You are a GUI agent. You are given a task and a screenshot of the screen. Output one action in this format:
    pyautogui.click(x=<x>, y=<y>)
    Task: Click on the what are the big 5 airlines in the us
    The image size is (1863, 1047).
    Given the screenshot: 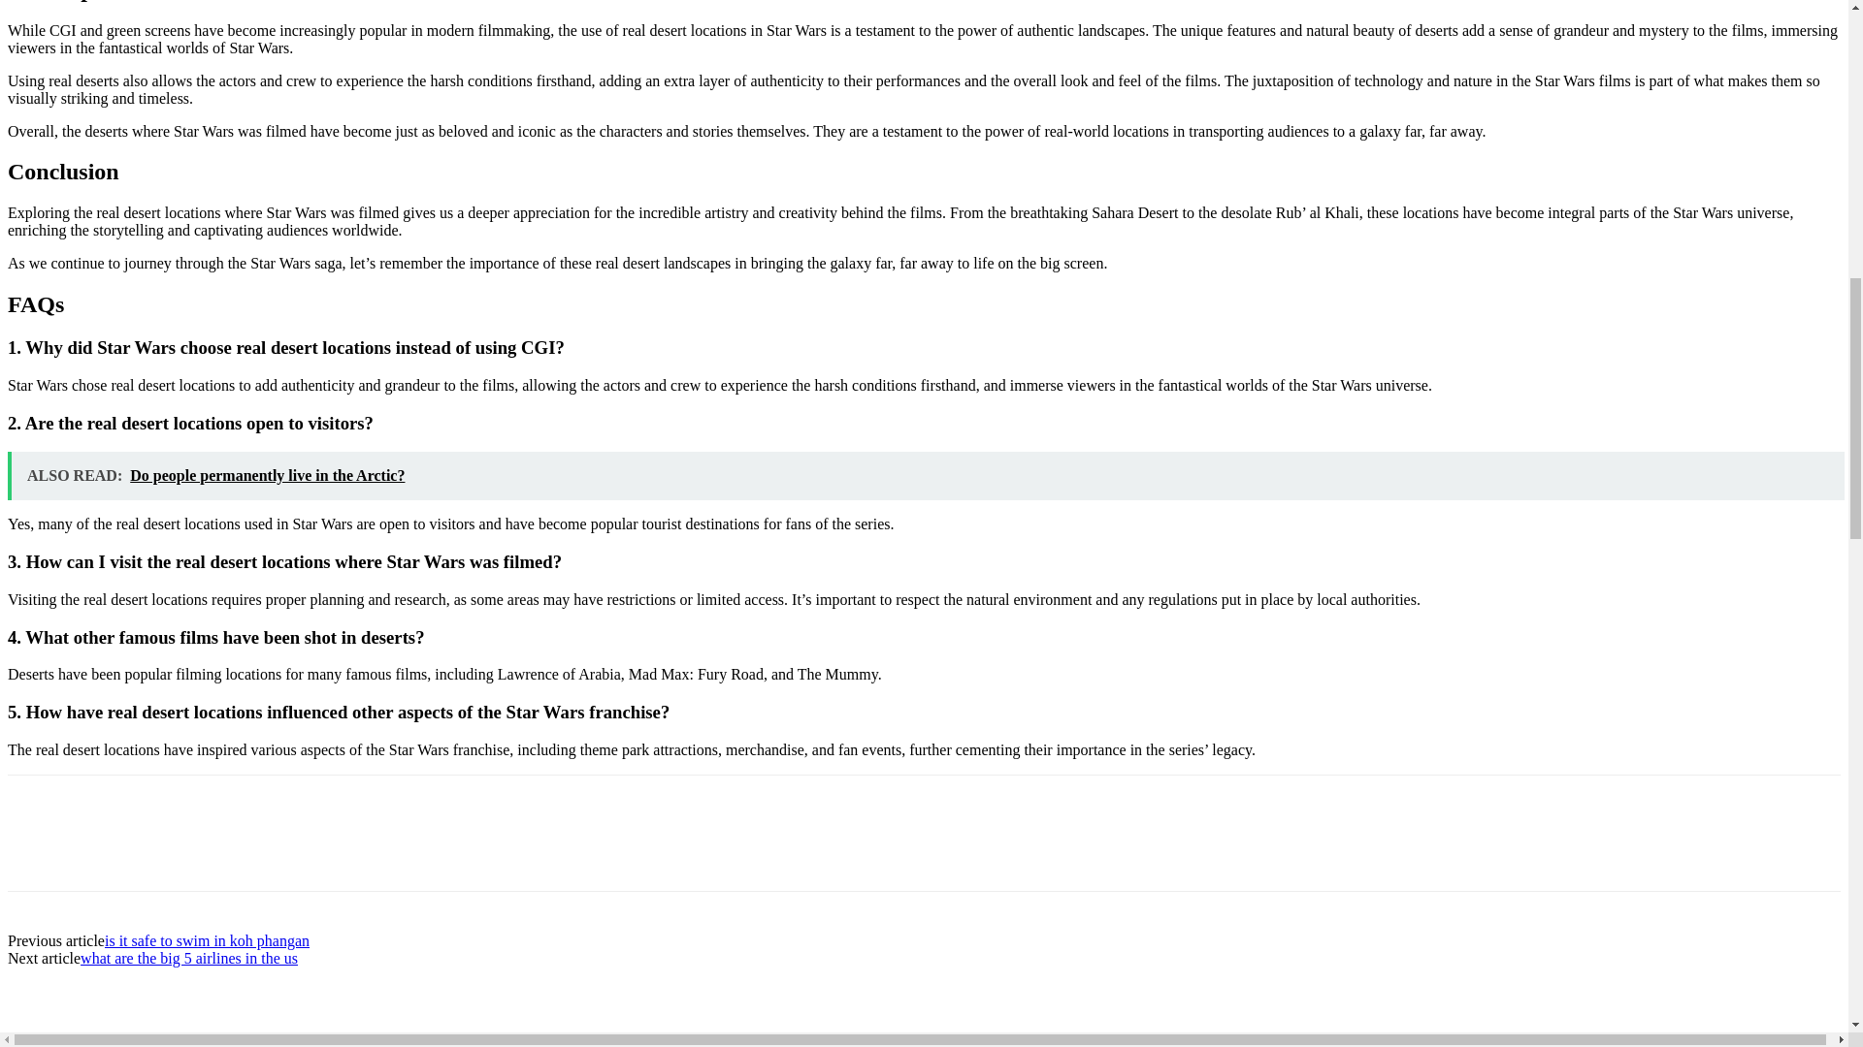 What is the action you would take?
    pyautogui.click(x=188, y=958)
    